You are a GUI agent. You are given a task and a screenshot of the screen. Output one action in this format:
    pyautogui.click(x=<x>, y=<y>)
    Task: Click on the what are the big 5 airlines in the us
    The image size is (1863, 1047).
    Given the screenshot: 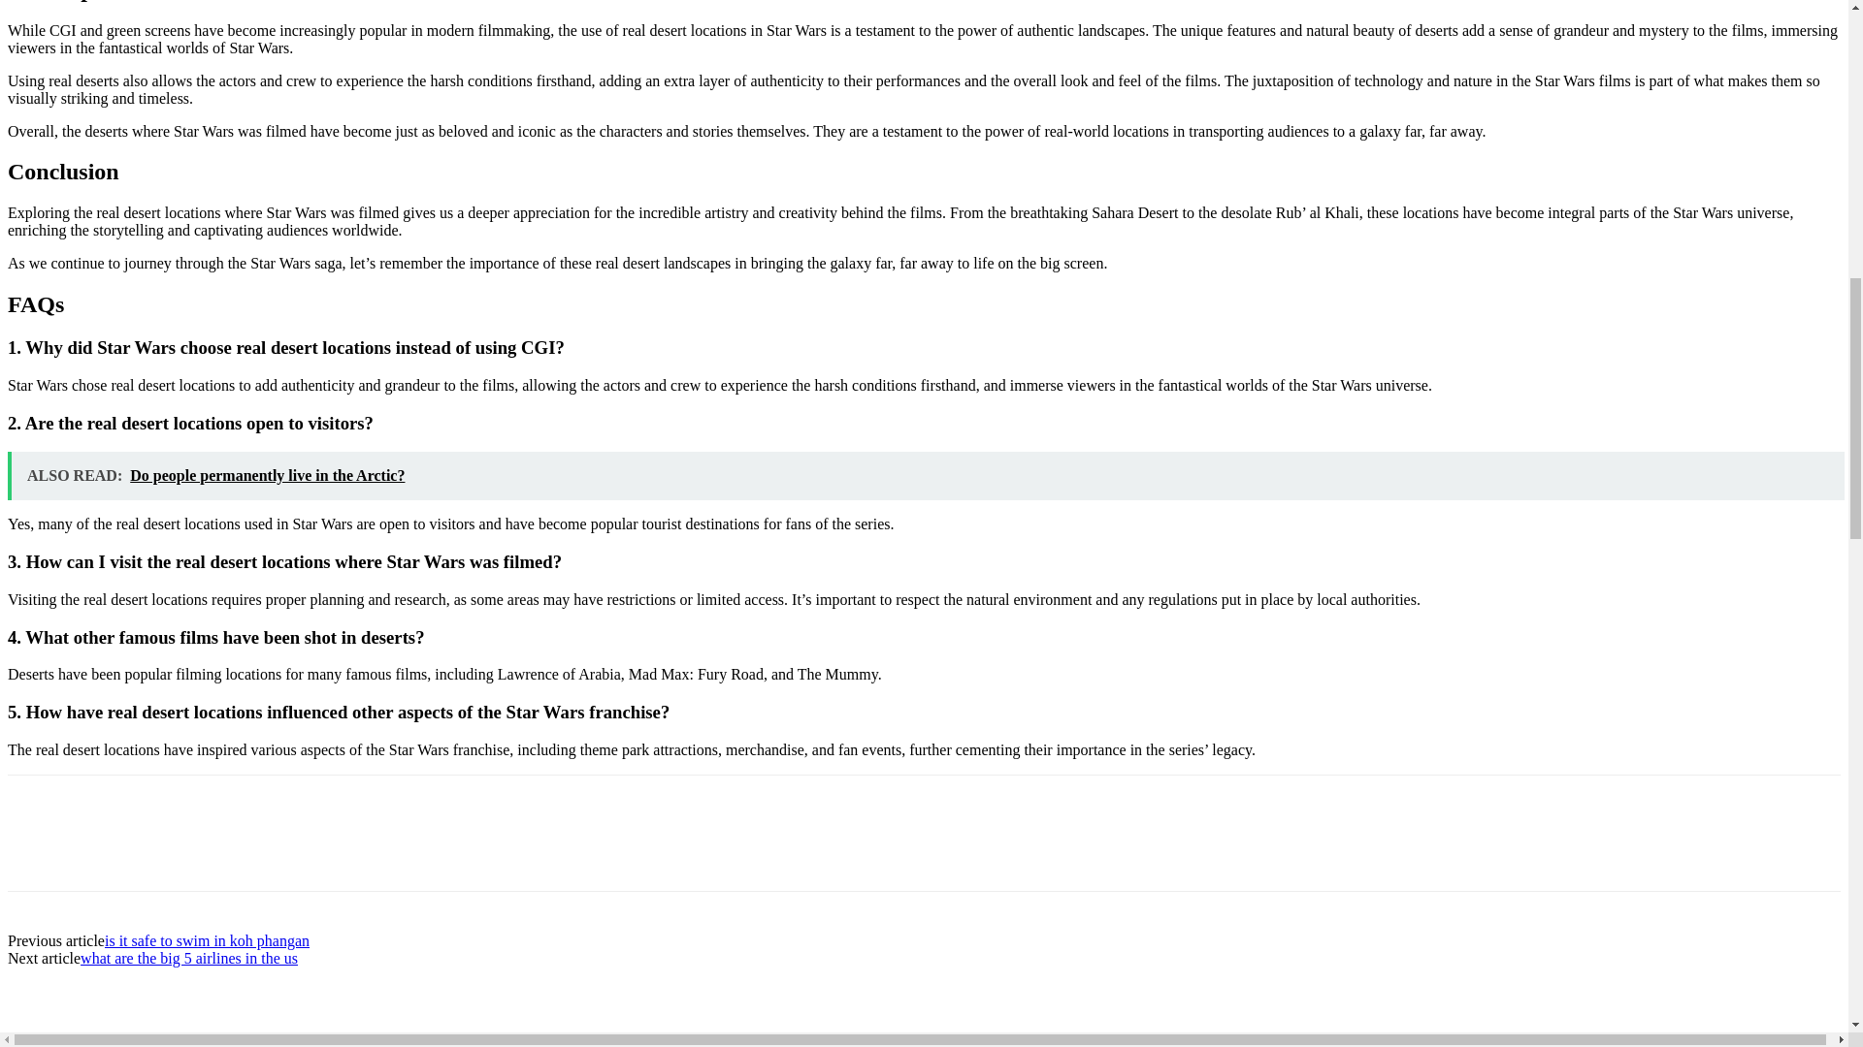 What is the action you would take?
    pyautogui.click(x=188, y=958)
    